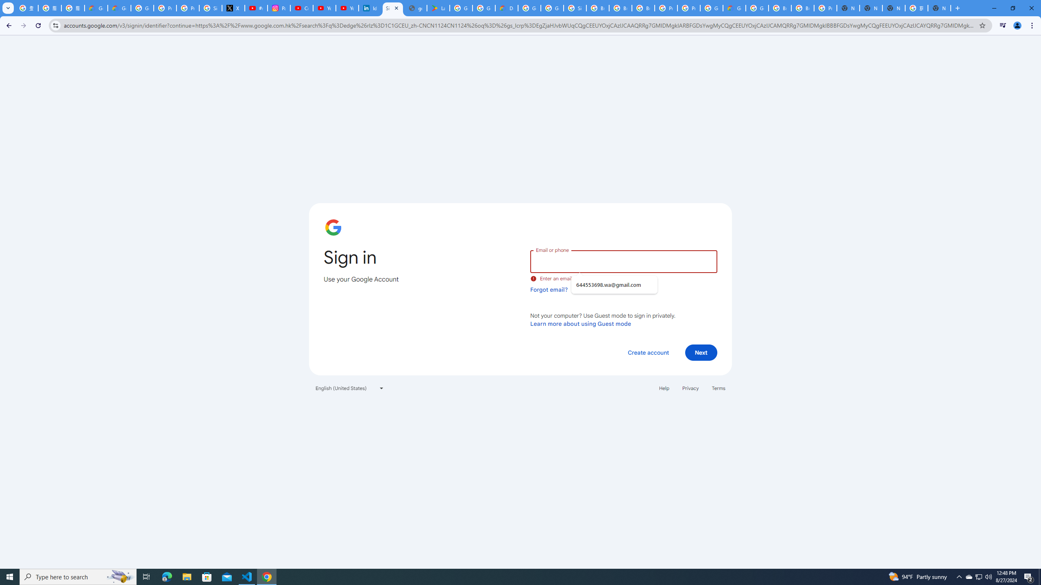 This screenshot has height=585, width=1041. I want to click on X, so click(233, 8).